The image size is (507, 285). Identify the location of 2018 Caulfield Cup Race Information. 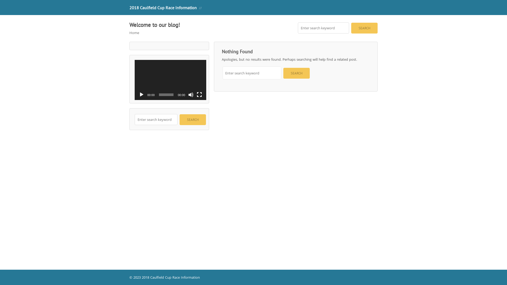
(163, 7).